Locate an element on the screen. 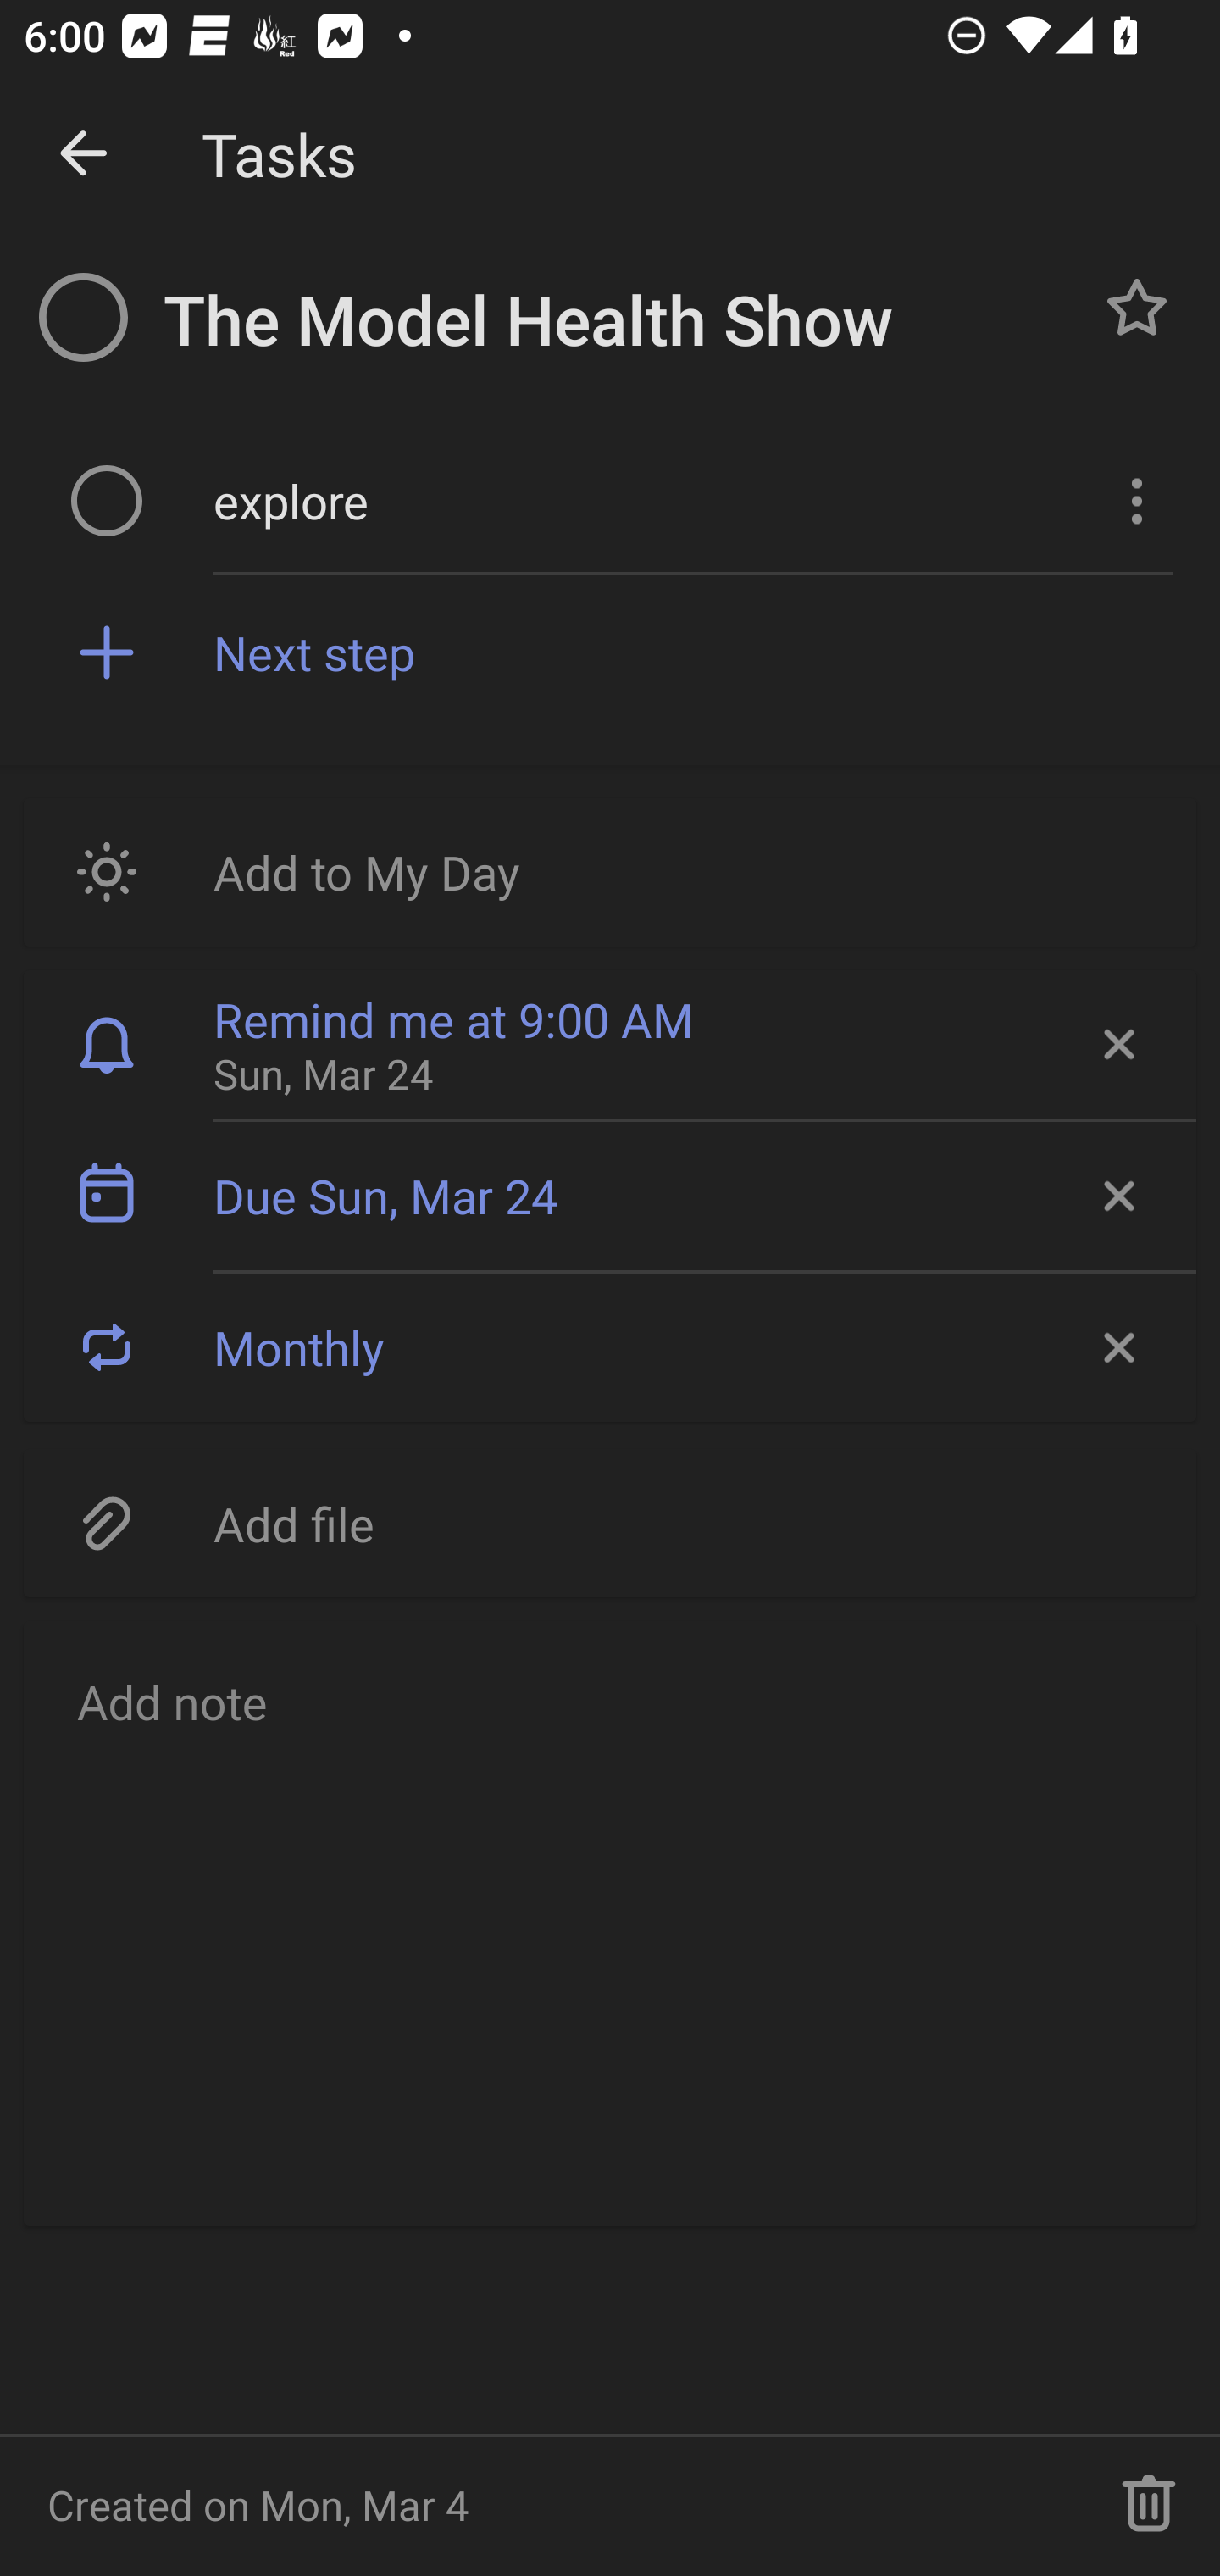 Image resolution: width=1220 pixels, height=2576 pixels. explore is located at coordinates (645, 500).